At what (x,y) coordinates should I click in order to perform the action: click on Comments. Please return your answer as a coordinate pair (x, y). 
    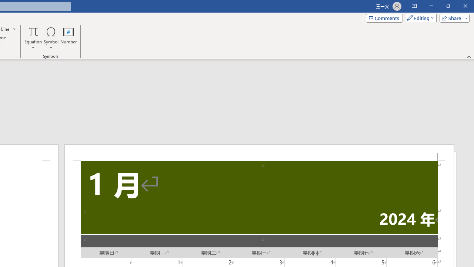
    Looking at the image, I should click on (384, 18).